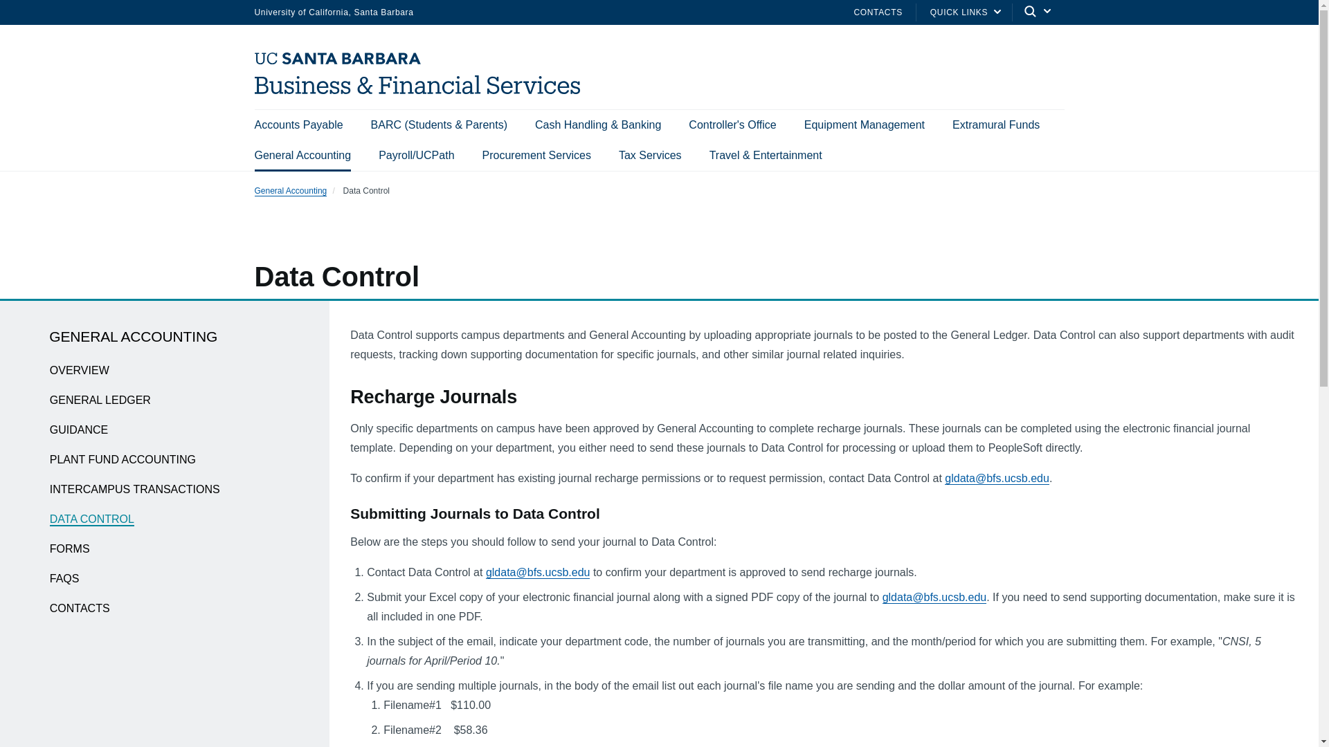  Describe the element at coordinates (995, 124) in the screenshot. I see `Extramural Funds` at that location.